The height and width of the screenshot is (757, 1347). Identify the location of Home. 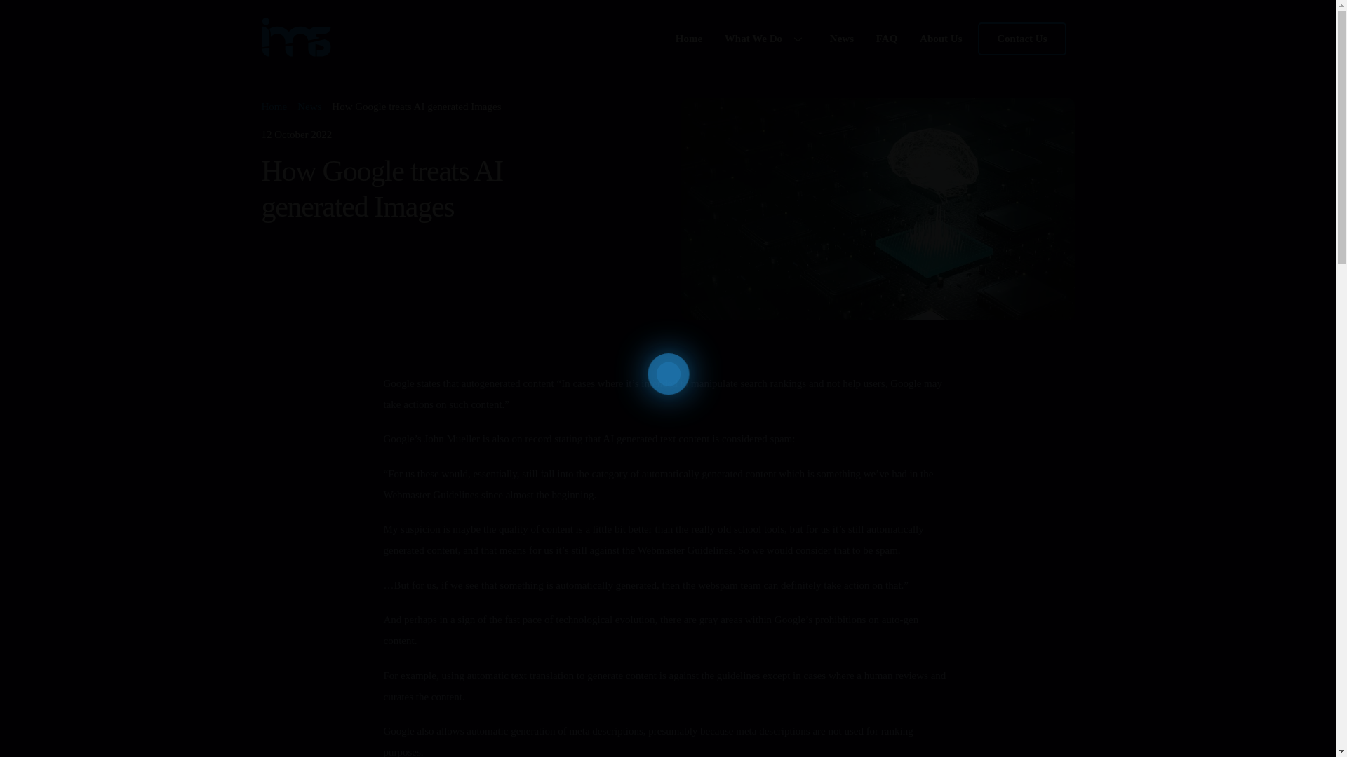
(689, 38).